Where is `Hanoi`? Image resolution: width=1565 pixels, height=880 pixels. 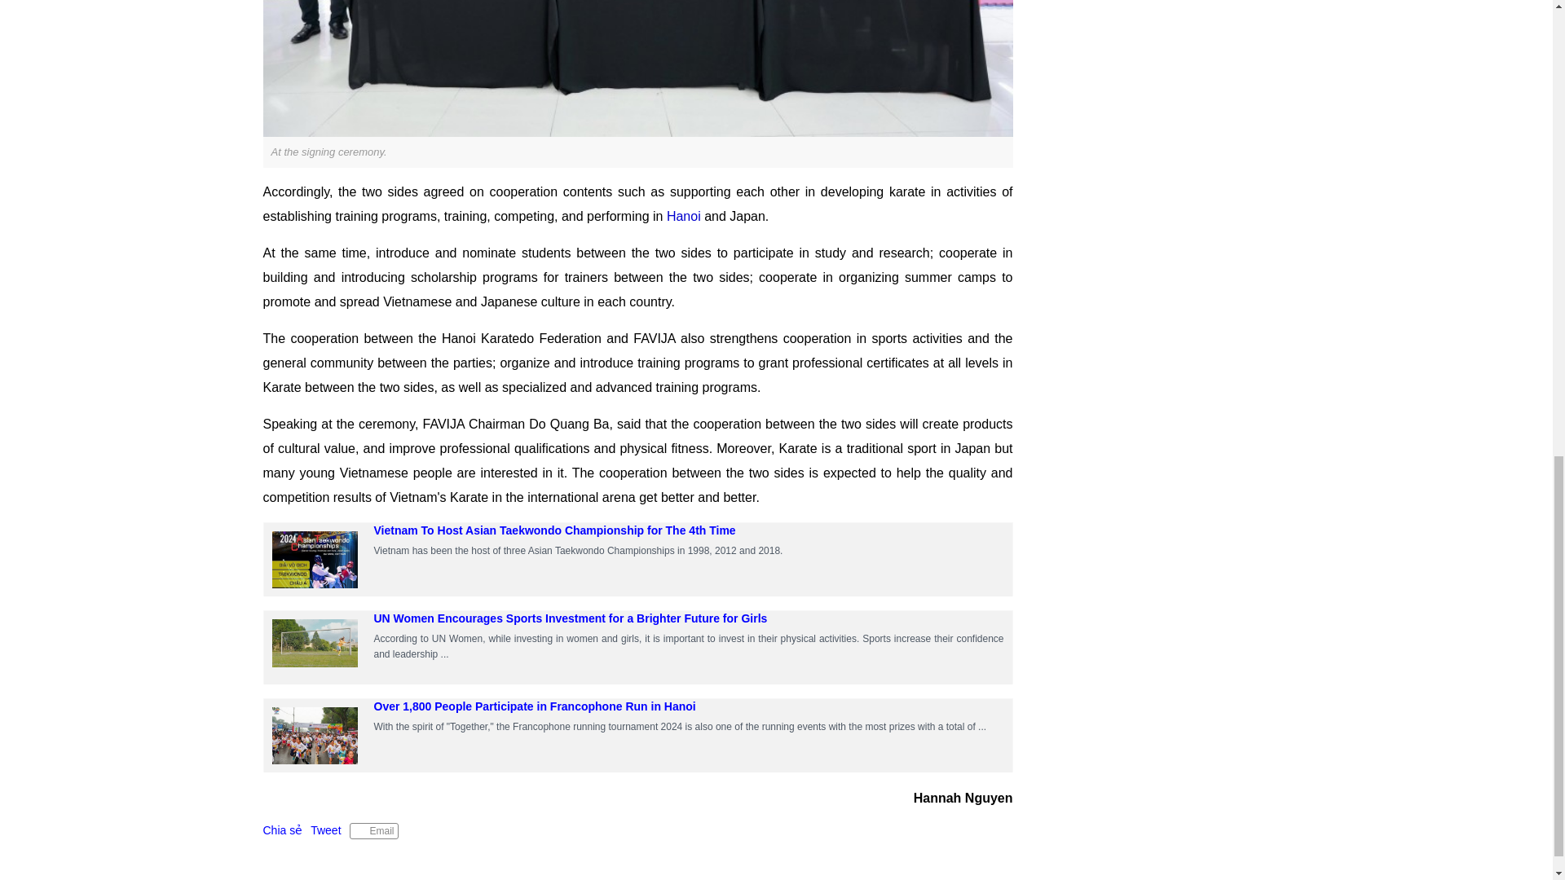
Hanoi is located at coordinates (683, 217).